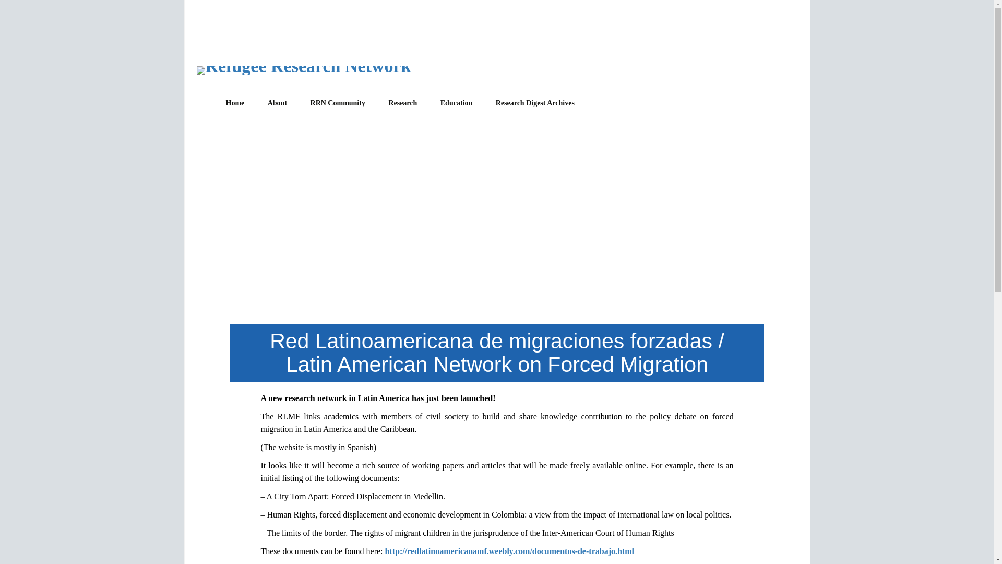  Describe the element at coordinates (338, 103) in the screenshot. I see `RRN Community` at that location.